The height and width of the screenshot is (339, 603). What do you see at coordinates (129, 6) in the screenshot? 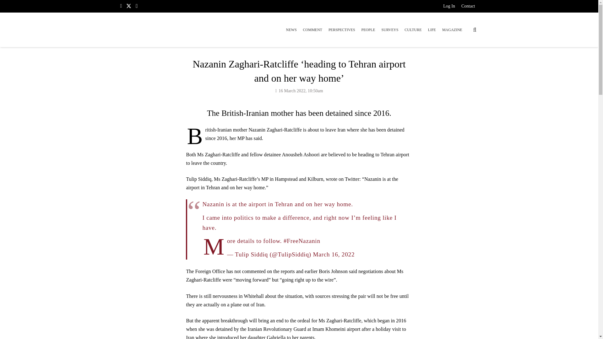
I see `Twitter` at bounding box center [129, 6].